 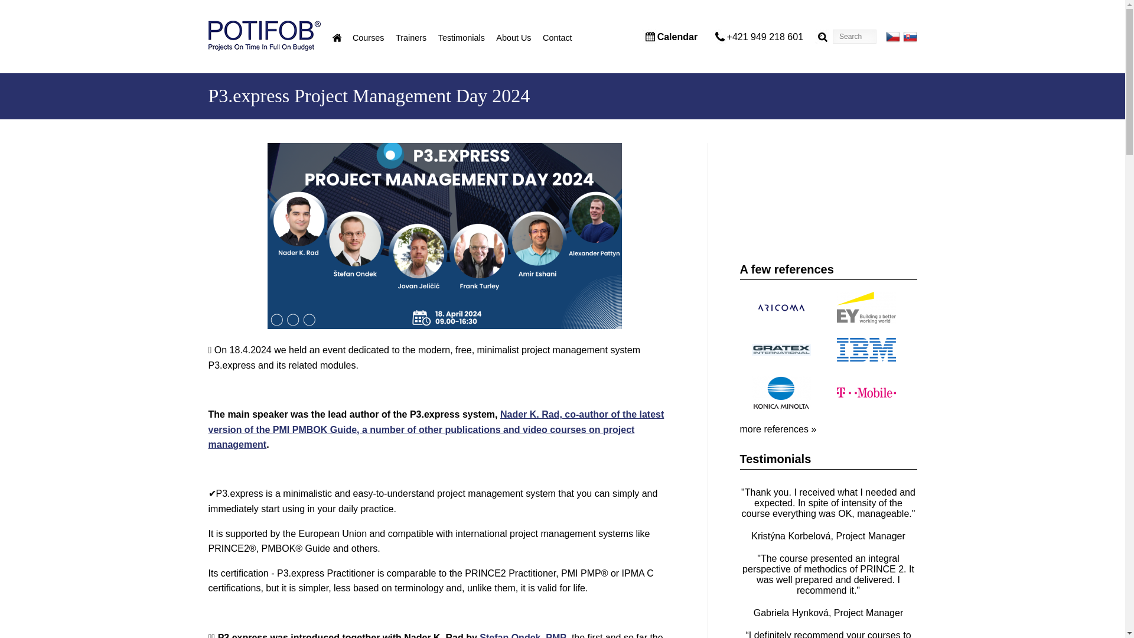 What do you see at coordinates (910, 37) in the screenshot?
I see `Slovak website` at bounding box center [910, 37].